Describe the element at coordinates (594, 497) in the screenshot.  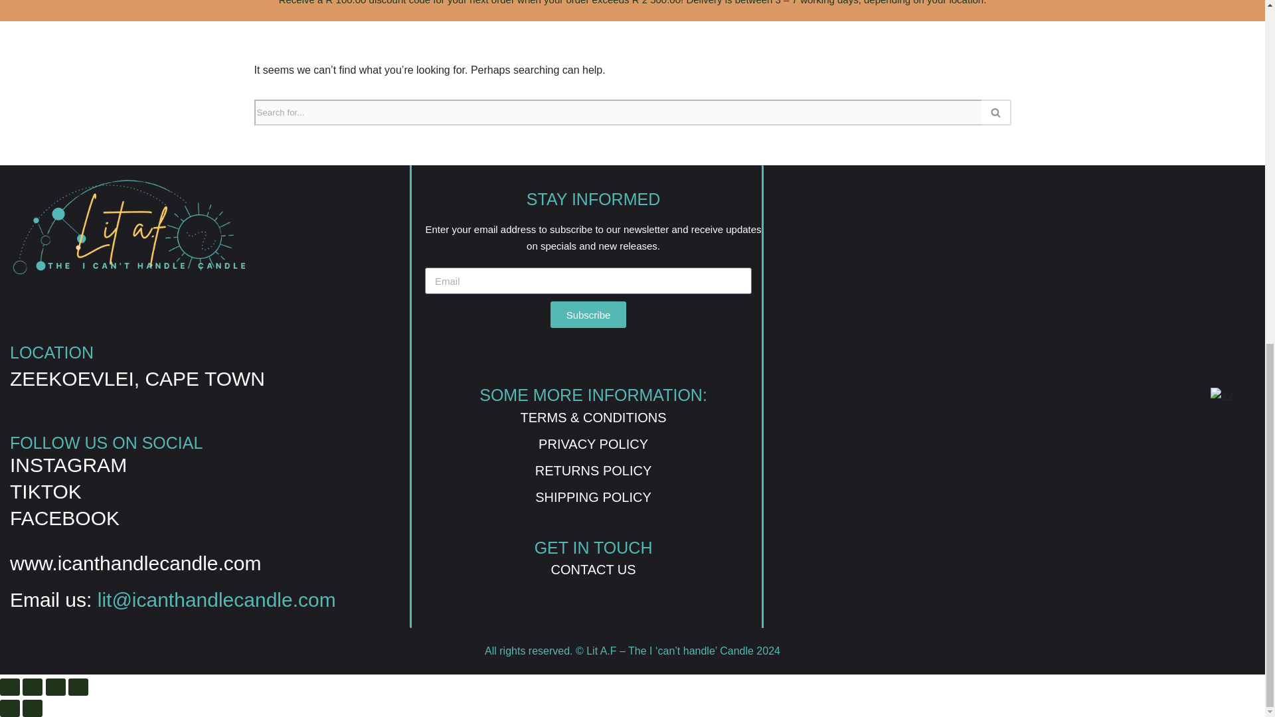
I see `SHIPPING POLICY` at that location.